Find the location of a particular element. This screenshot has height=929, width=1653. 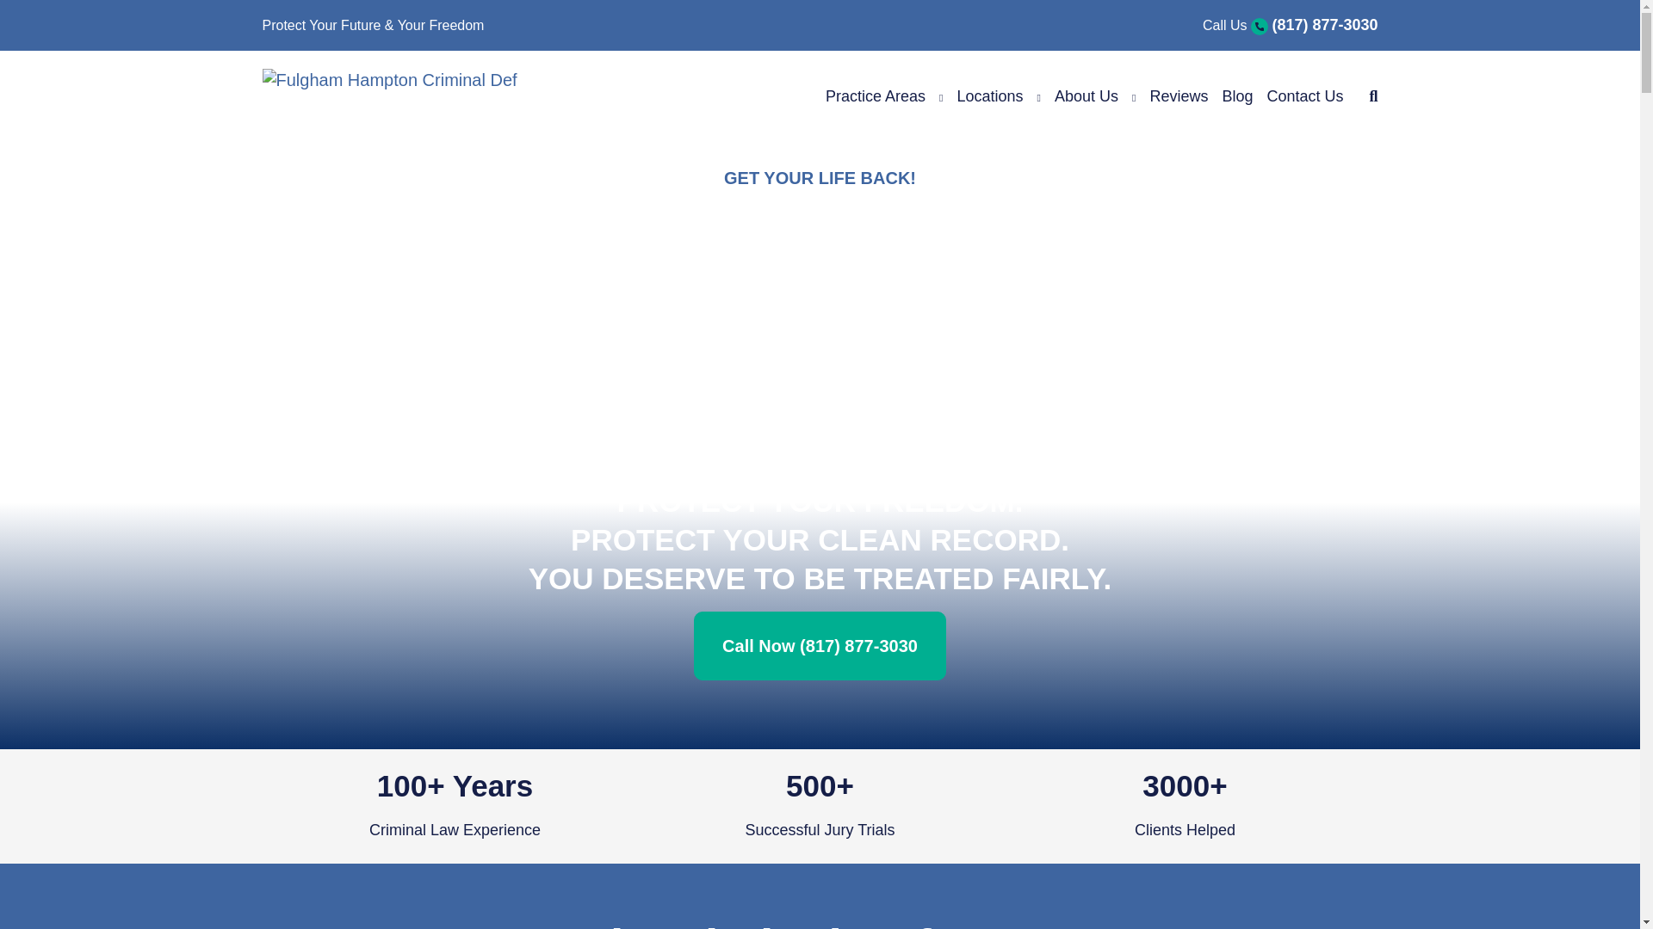

Locations is located at coordinates (990, 96).